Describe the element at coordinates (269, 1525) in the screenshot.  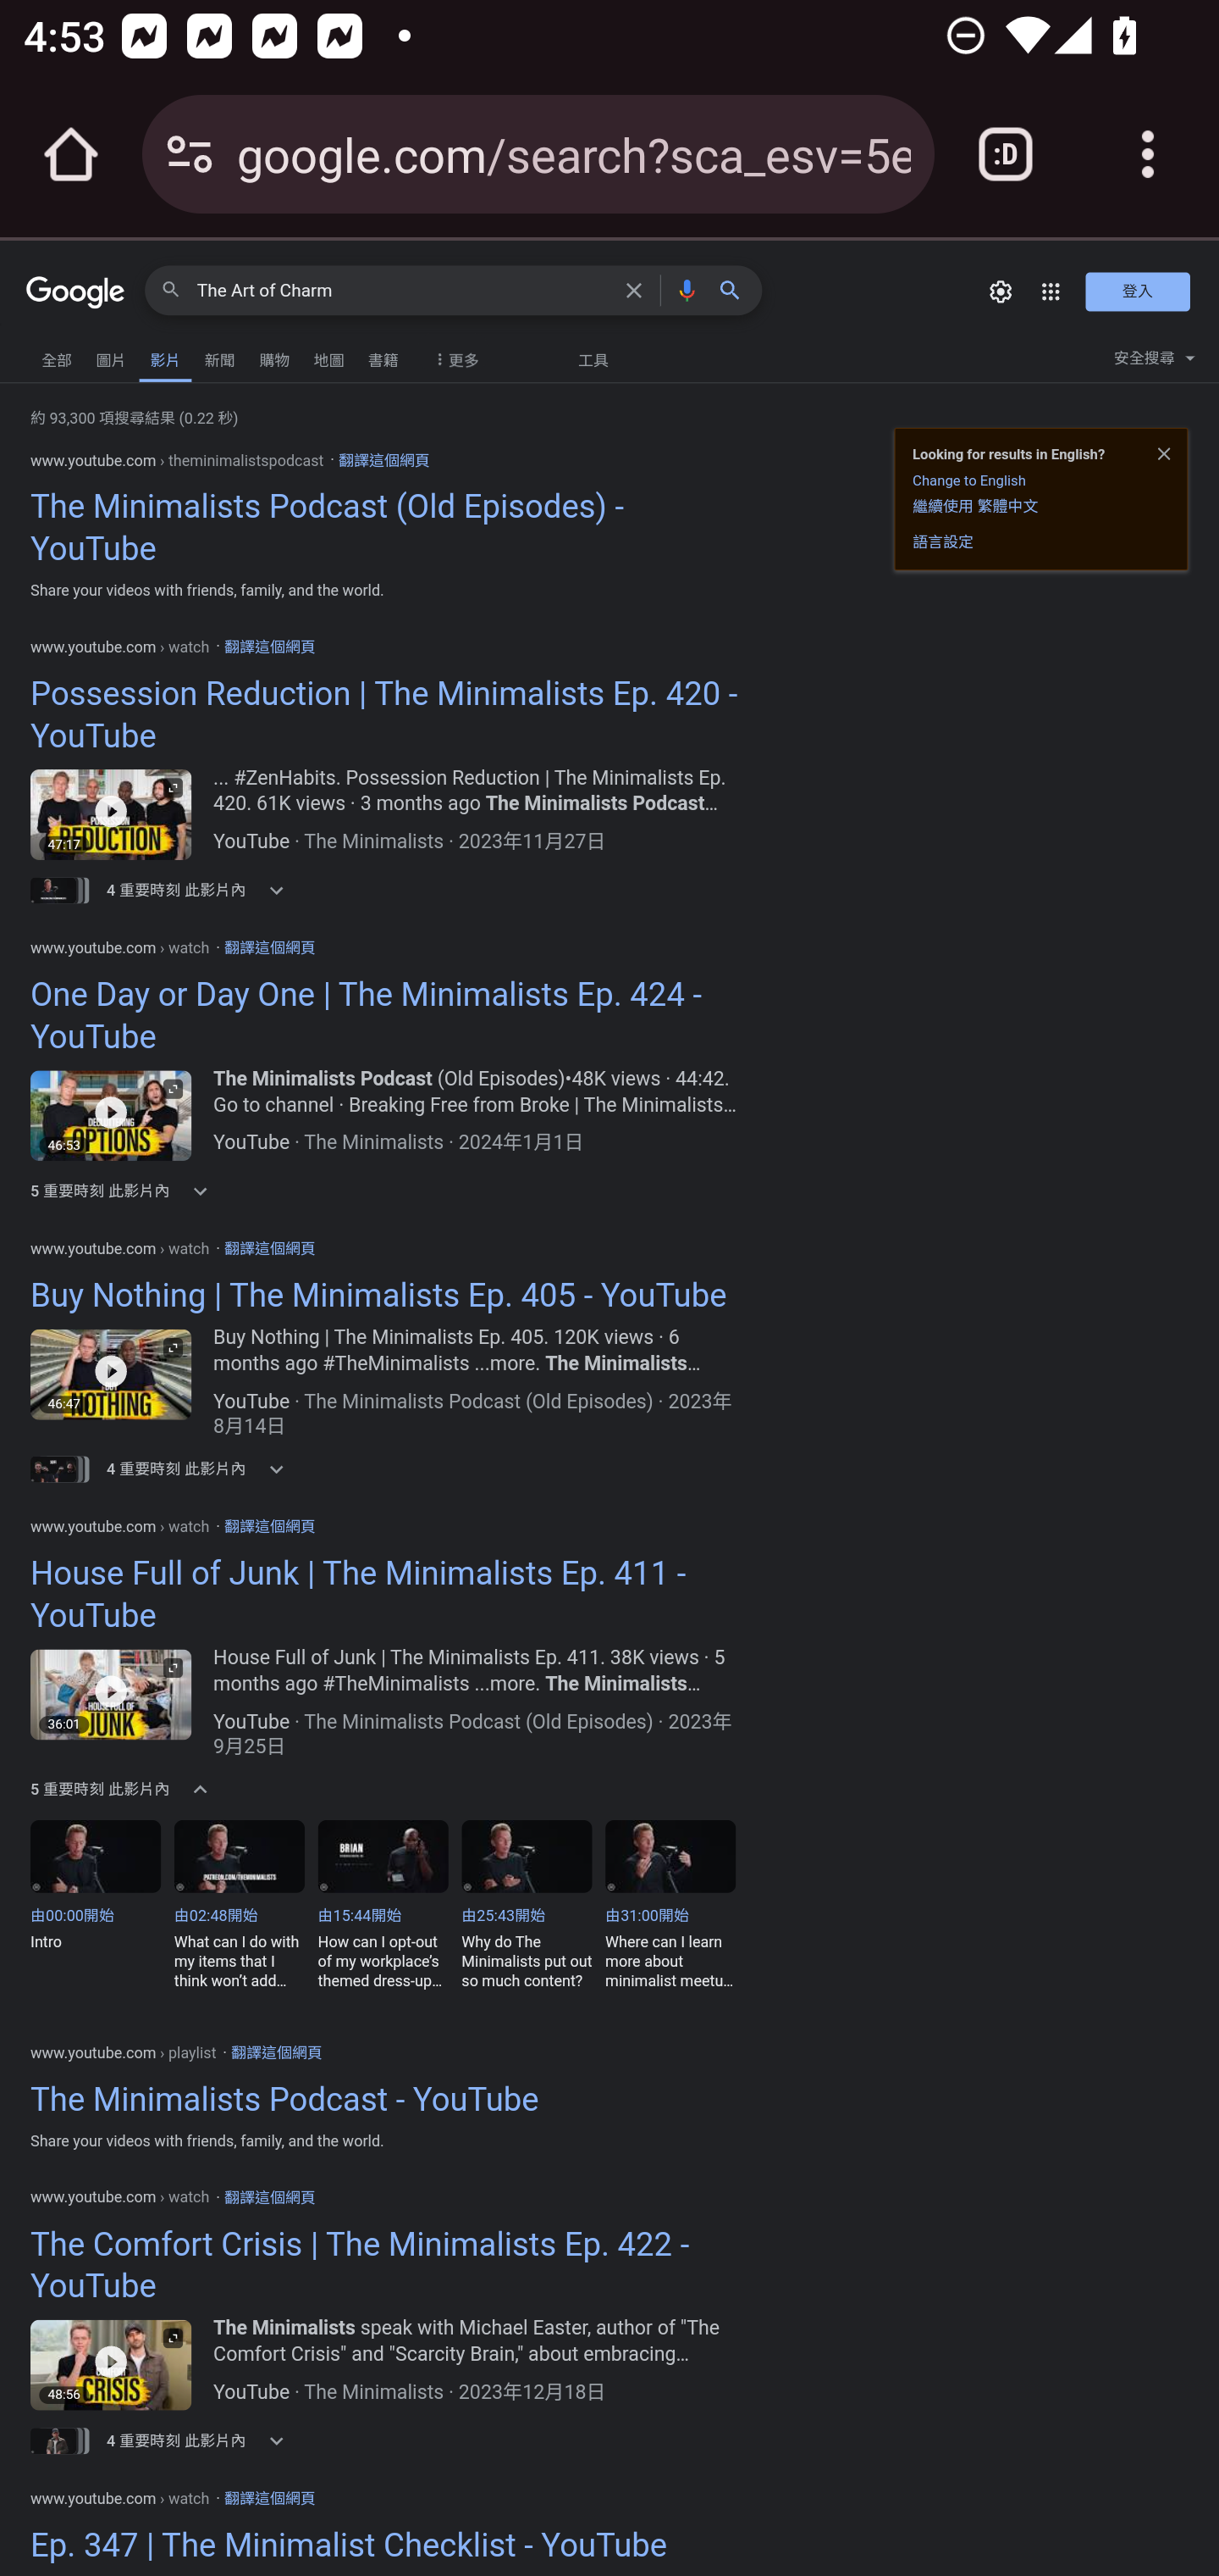
I see `翻譯這個網頁` at that location.